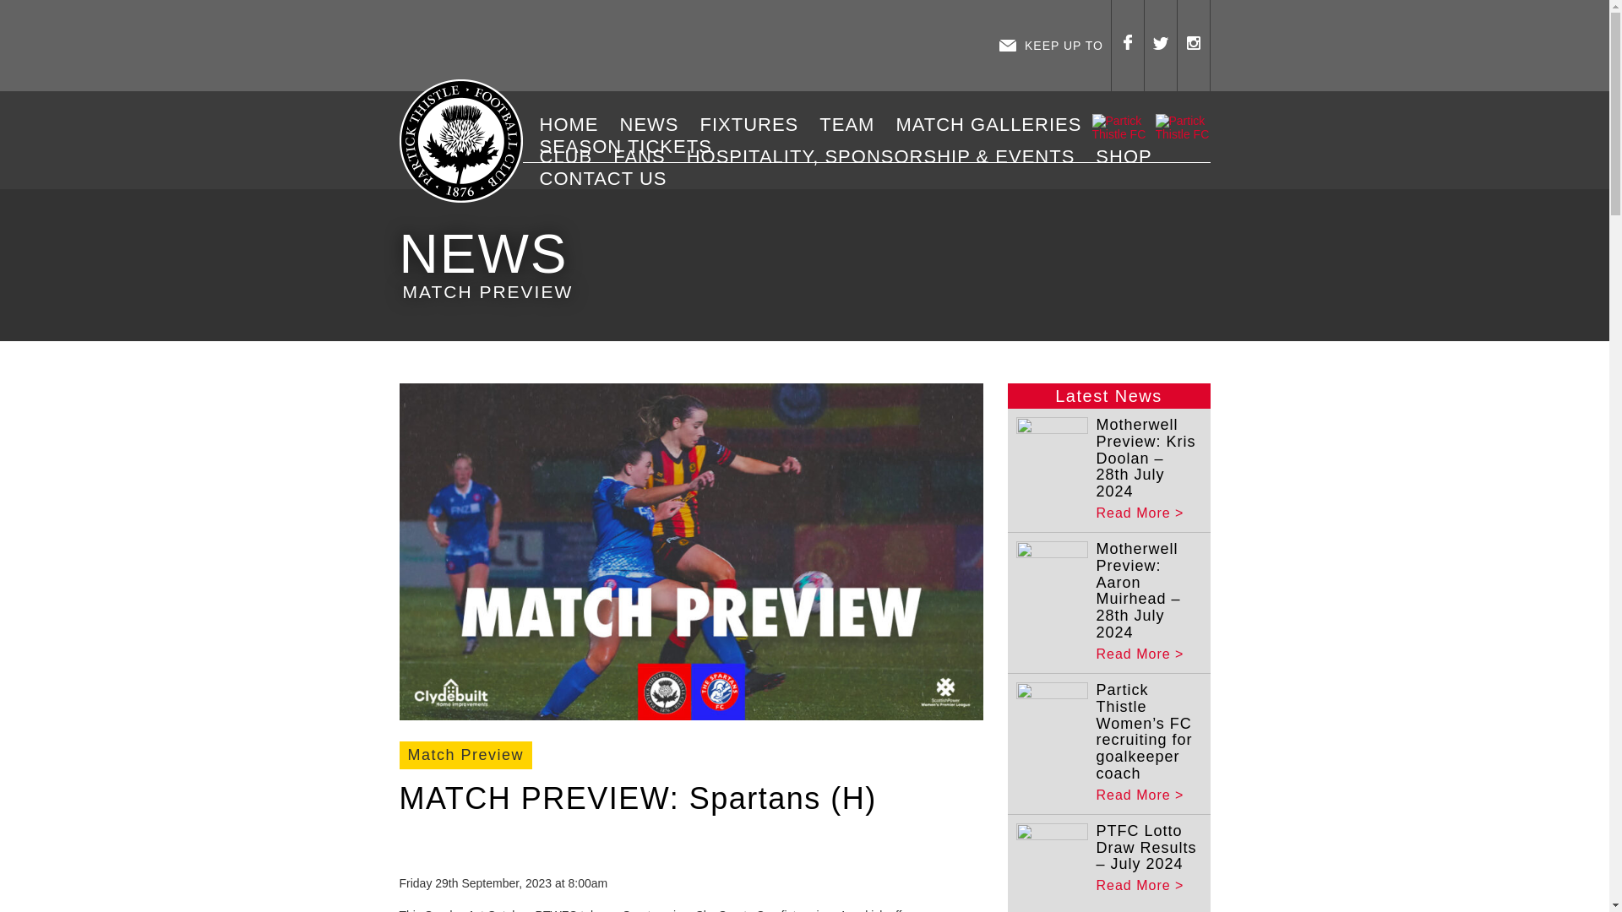 Image resolution: width=1622 pixels, height=912 pixels. I want to click on MATCH GALLERIES, so click(993, 125).